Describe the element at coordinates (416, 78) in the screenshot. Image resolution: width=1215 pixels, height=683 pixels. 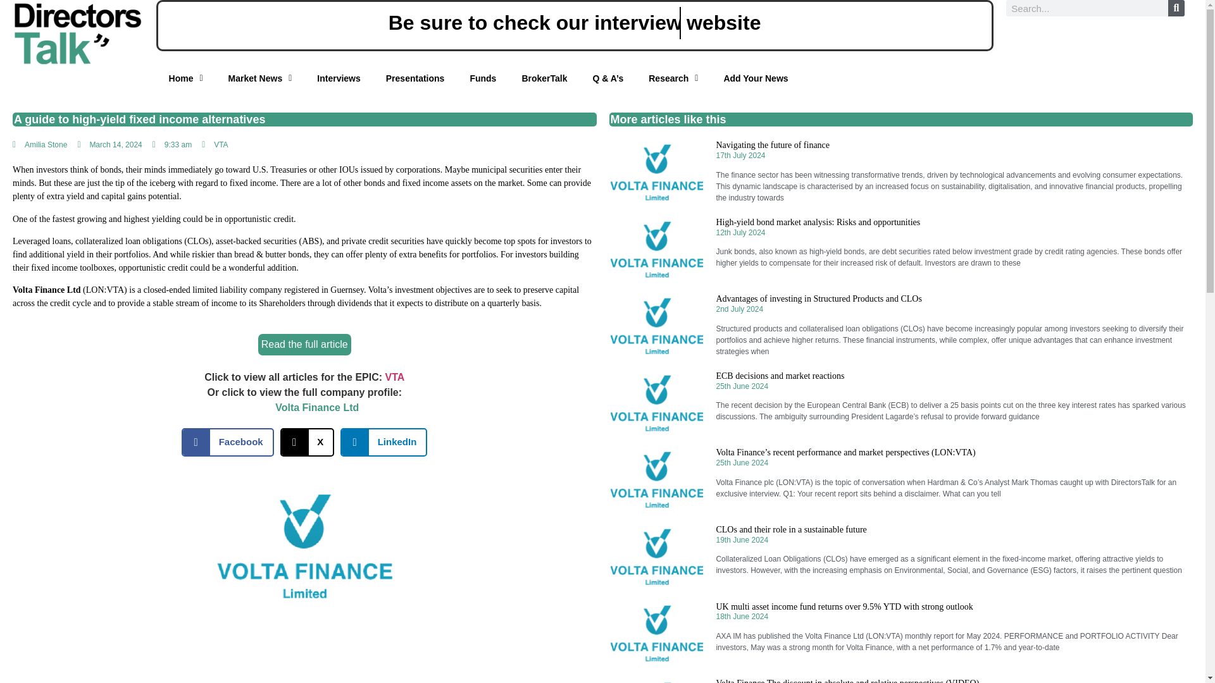
I see `BrokerTalk` at that location.